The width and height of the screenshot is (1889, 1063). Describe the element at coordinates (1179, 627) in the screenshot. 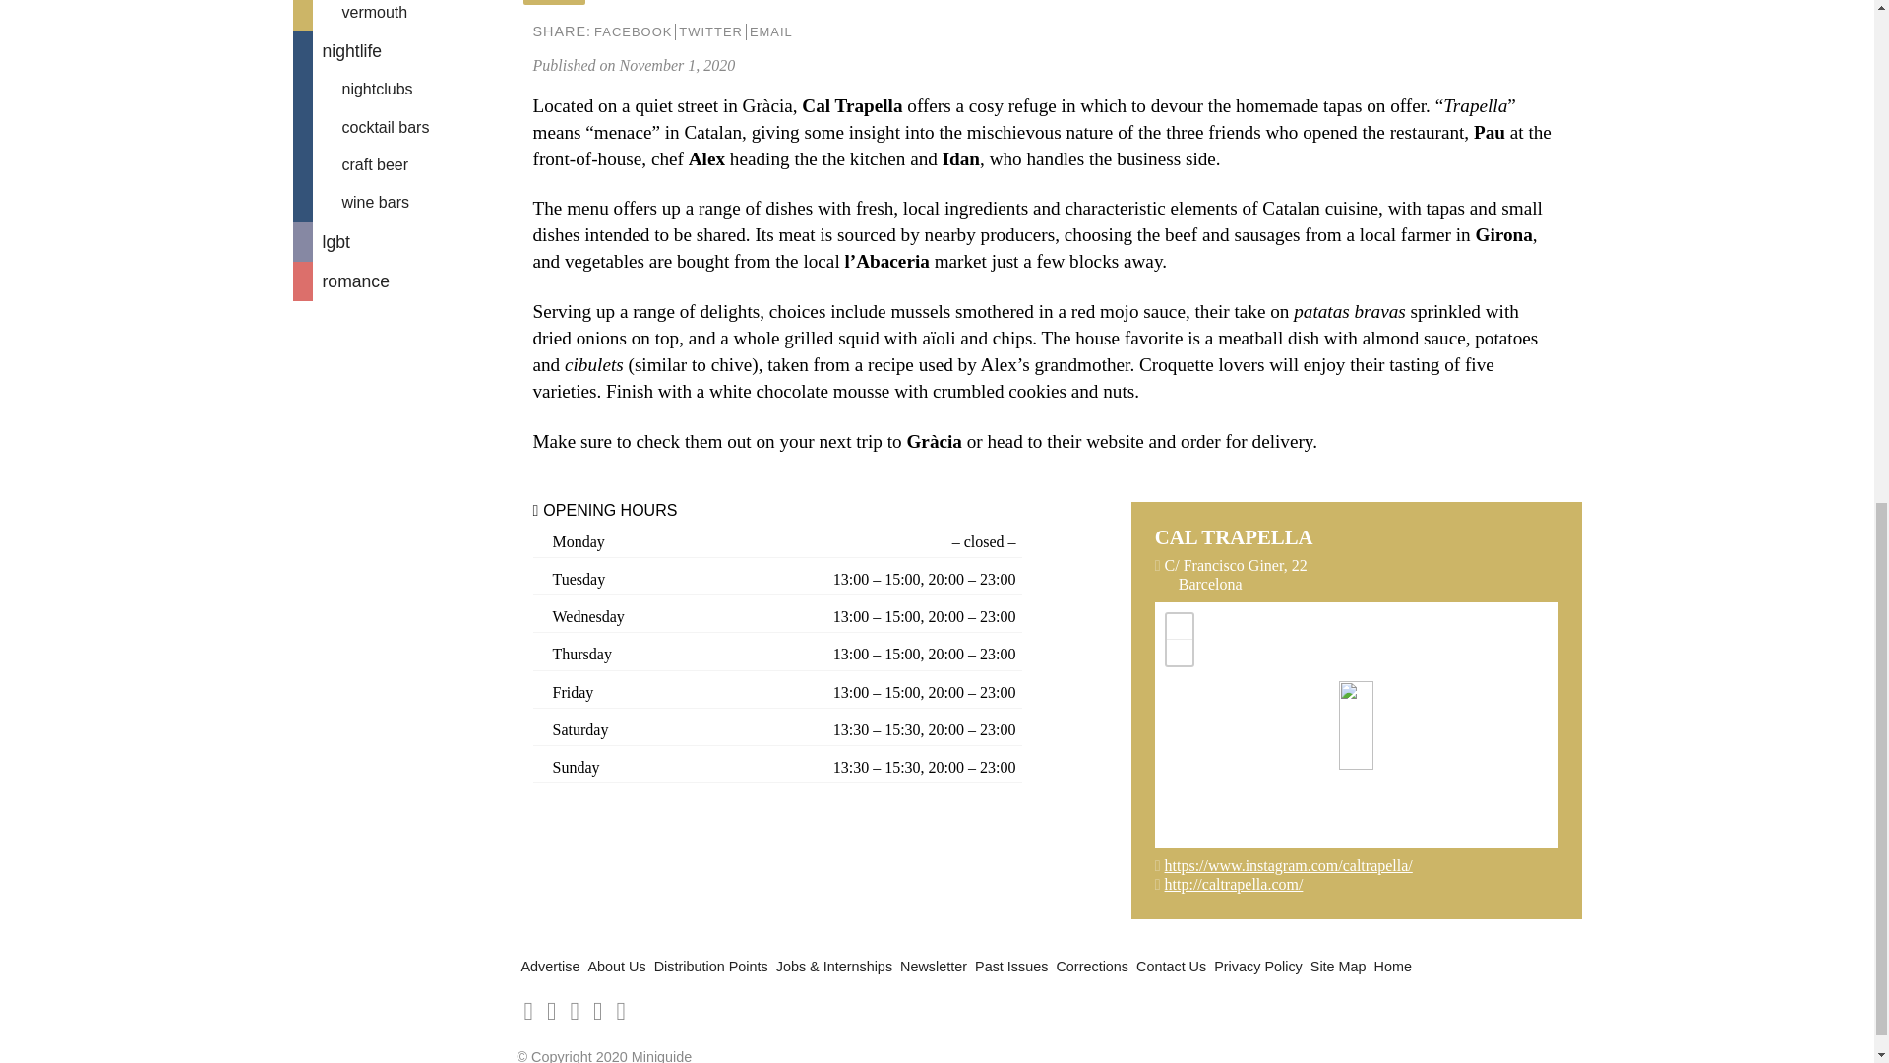

I see `Zoom in` at that location.